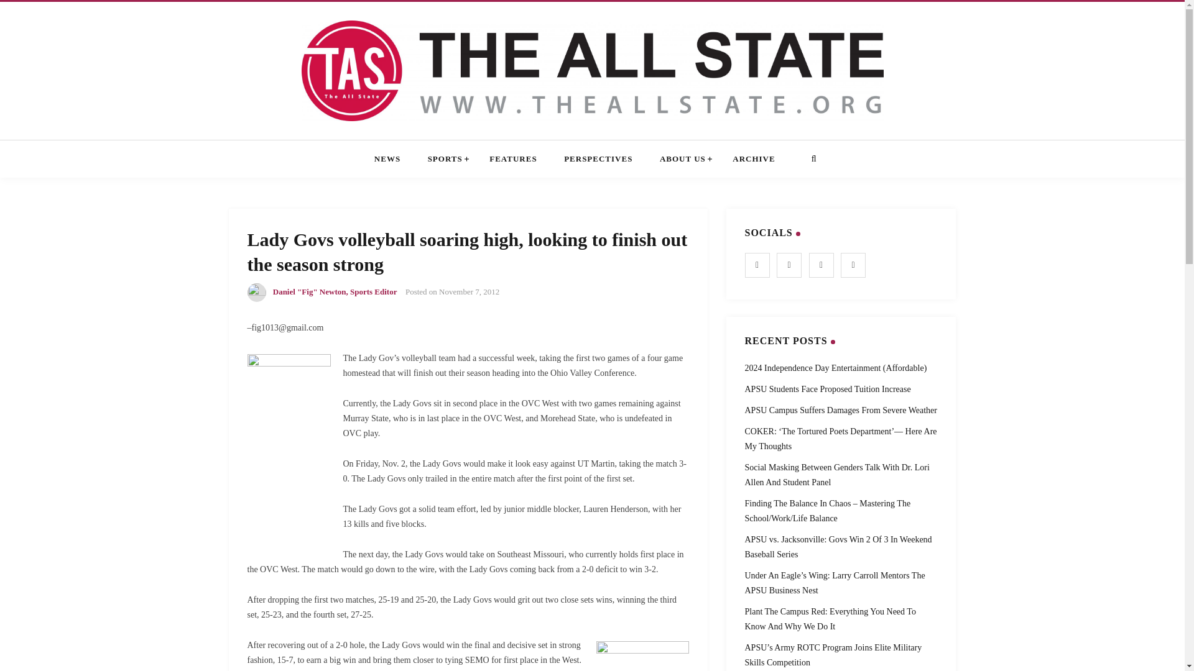  I want to click on Daniel "Fig" Newton, Sports Editor, so click(335, 292).